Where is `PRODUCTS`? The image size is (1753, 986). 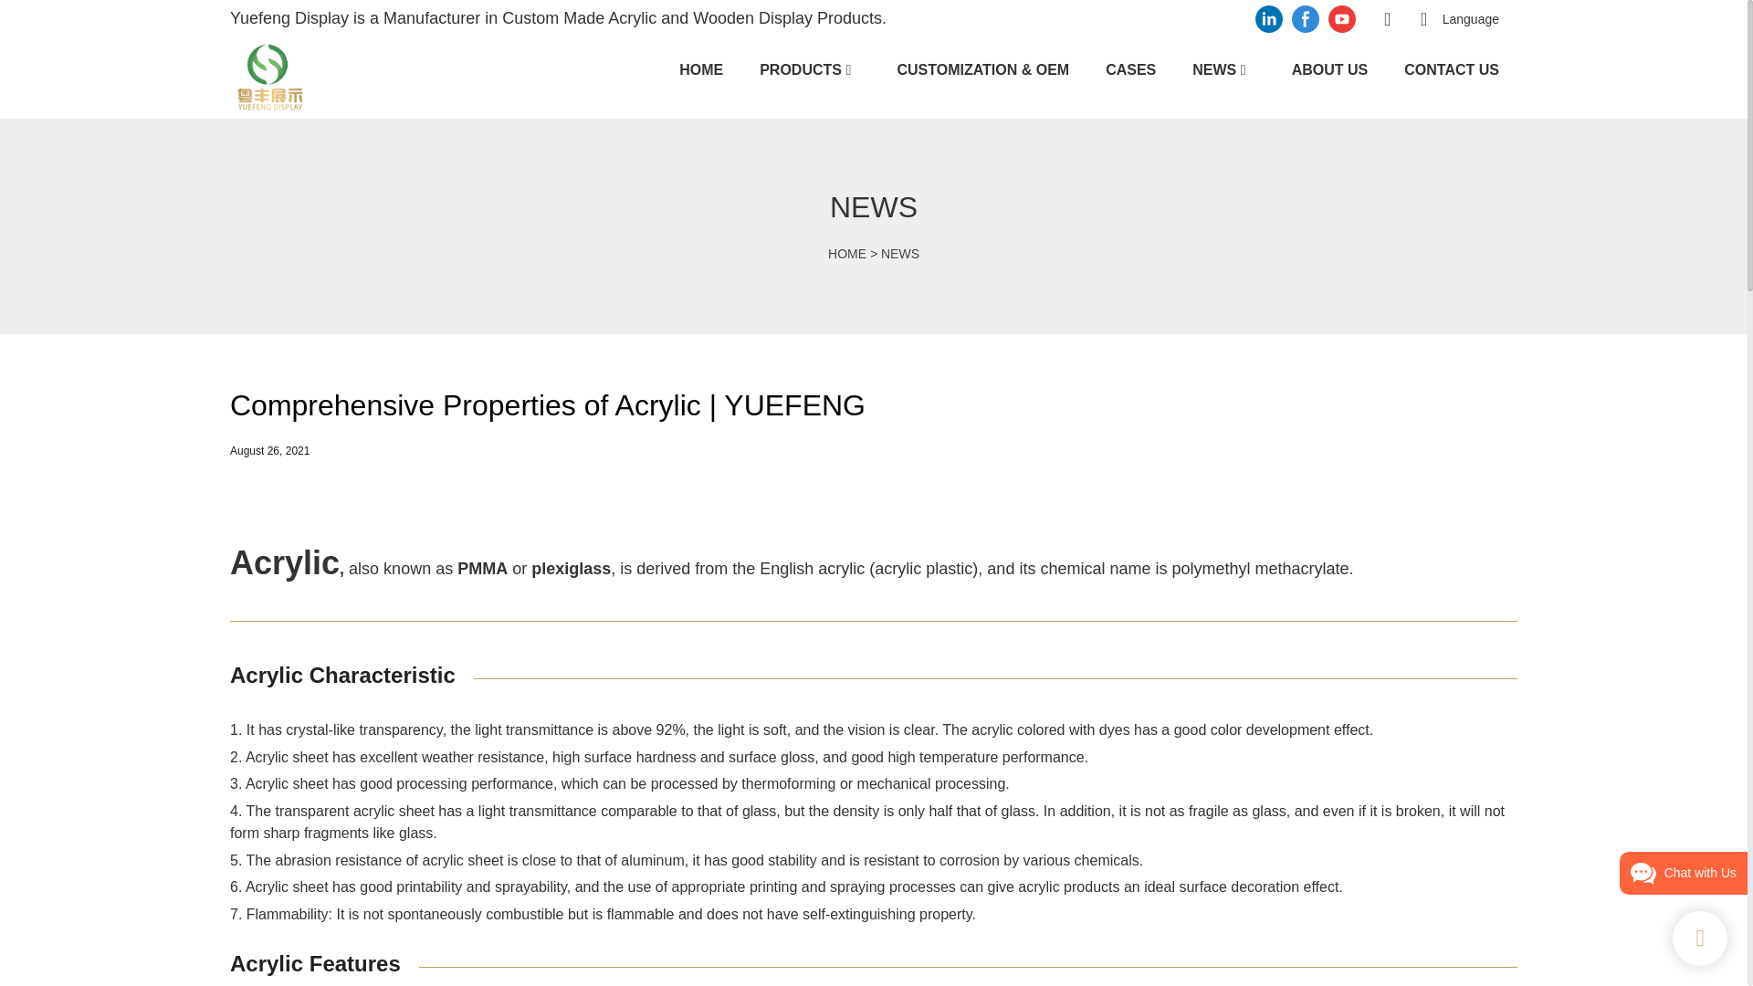 PRODUCTS is located at coordinates (800, 69).